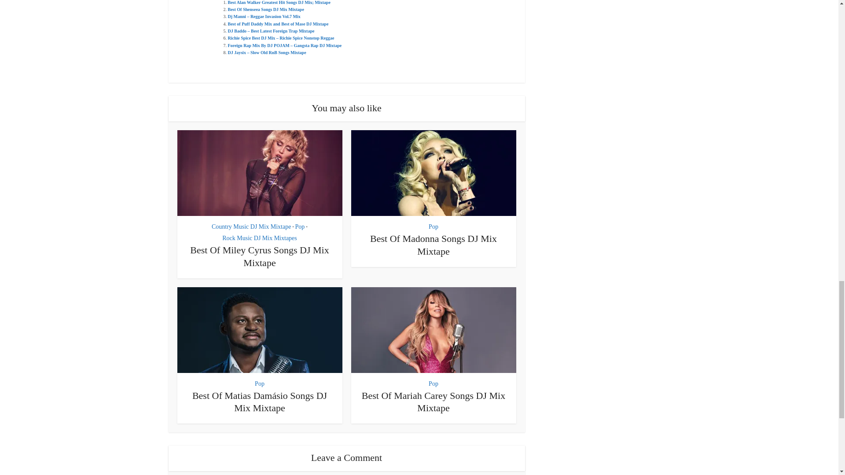 Image resolution: width=845 pixels, height=475 pixels. I want to click on Best Alan Walker Greatest Hit Songs DJ Mix; Mixtape, so click(279, 2).